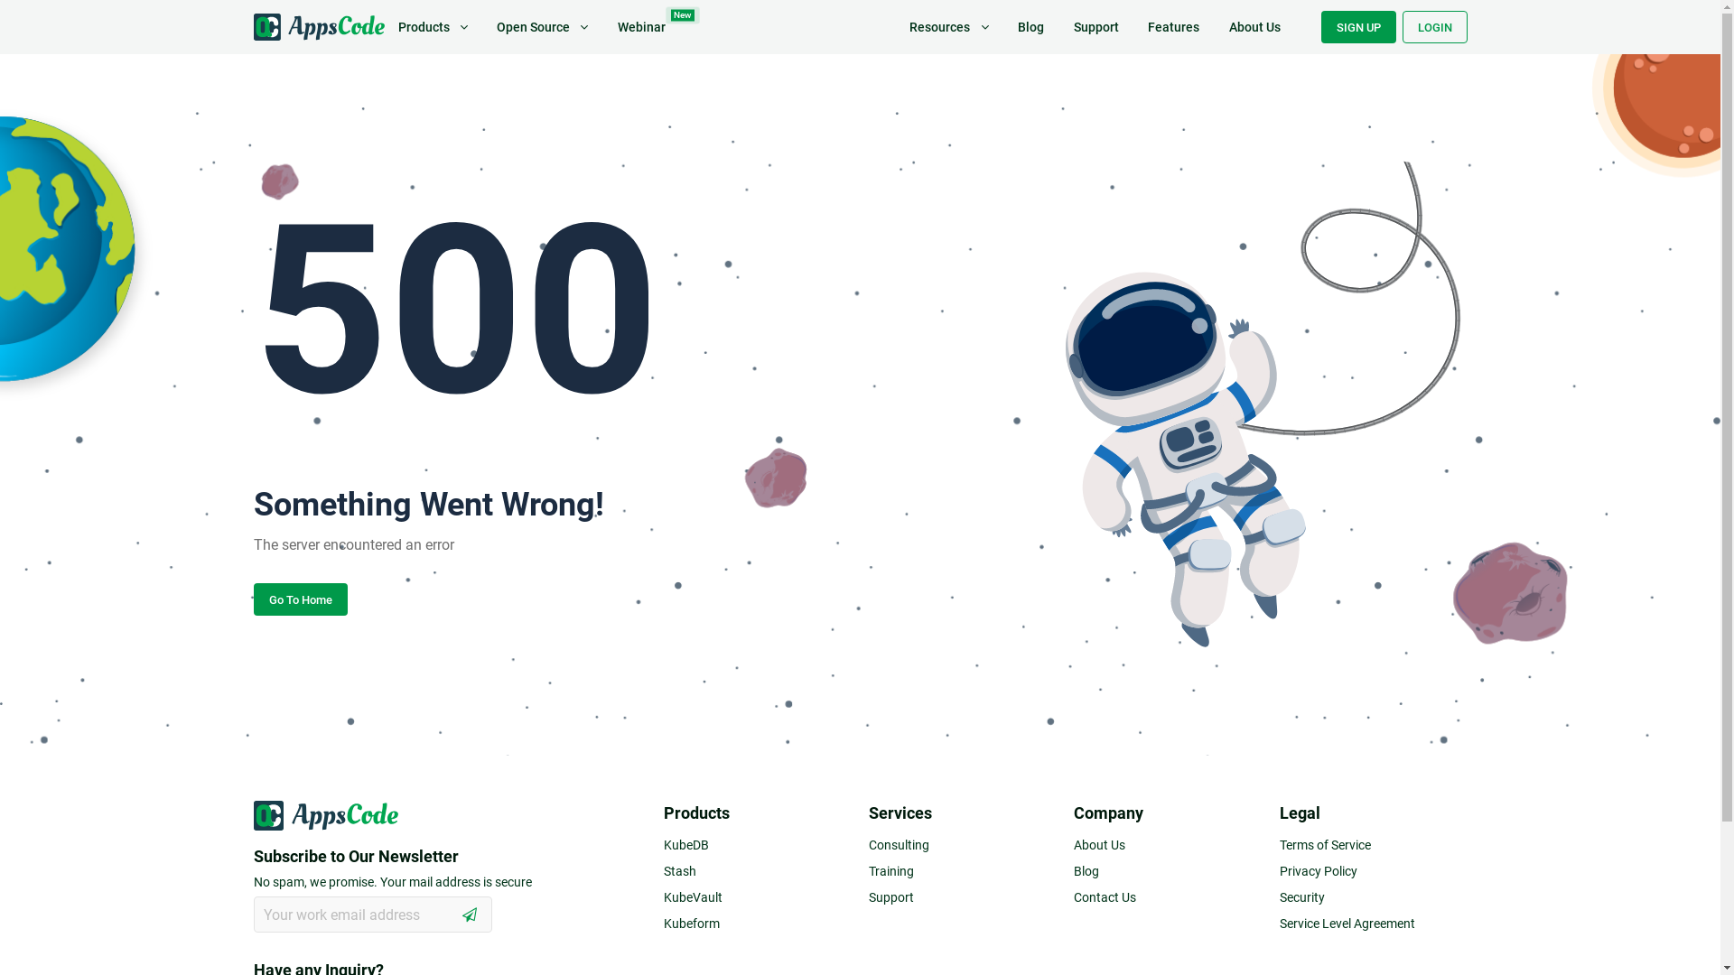  I want to click on Open Source, so click(542, 27).